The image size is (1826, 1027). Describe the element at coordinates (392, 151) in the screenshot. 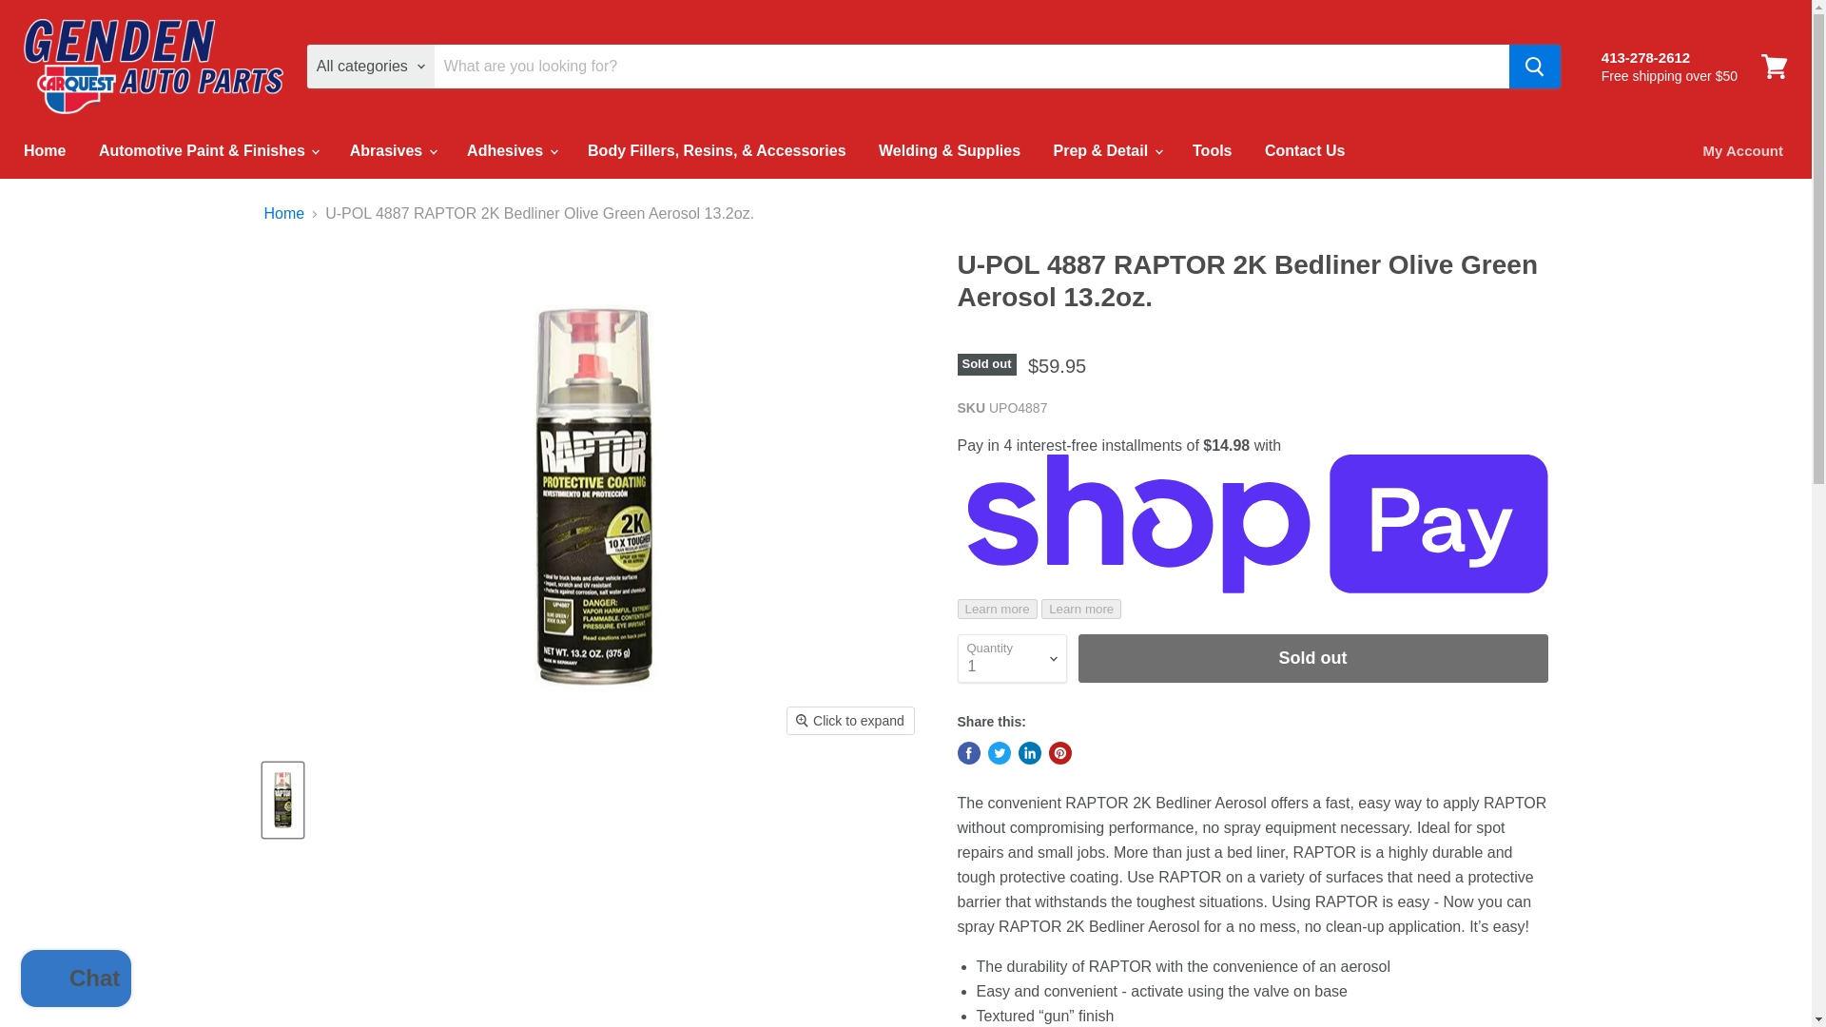

I see `Abrasives` at that location.